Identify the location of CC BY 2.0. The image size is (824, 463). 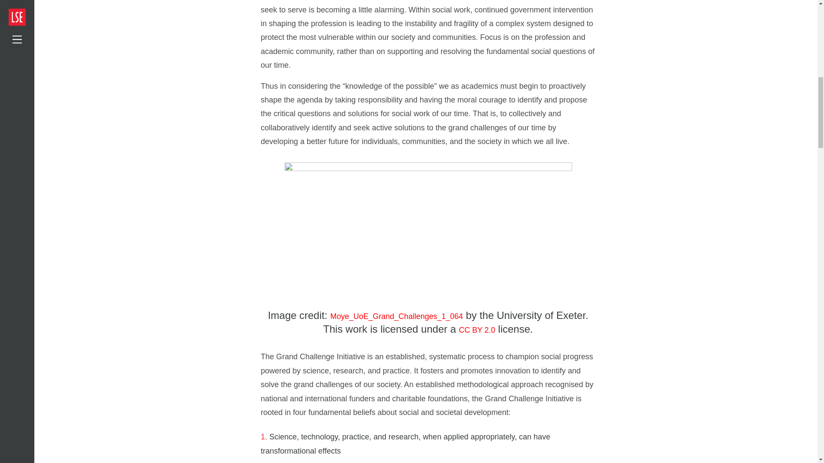
(477, 330).